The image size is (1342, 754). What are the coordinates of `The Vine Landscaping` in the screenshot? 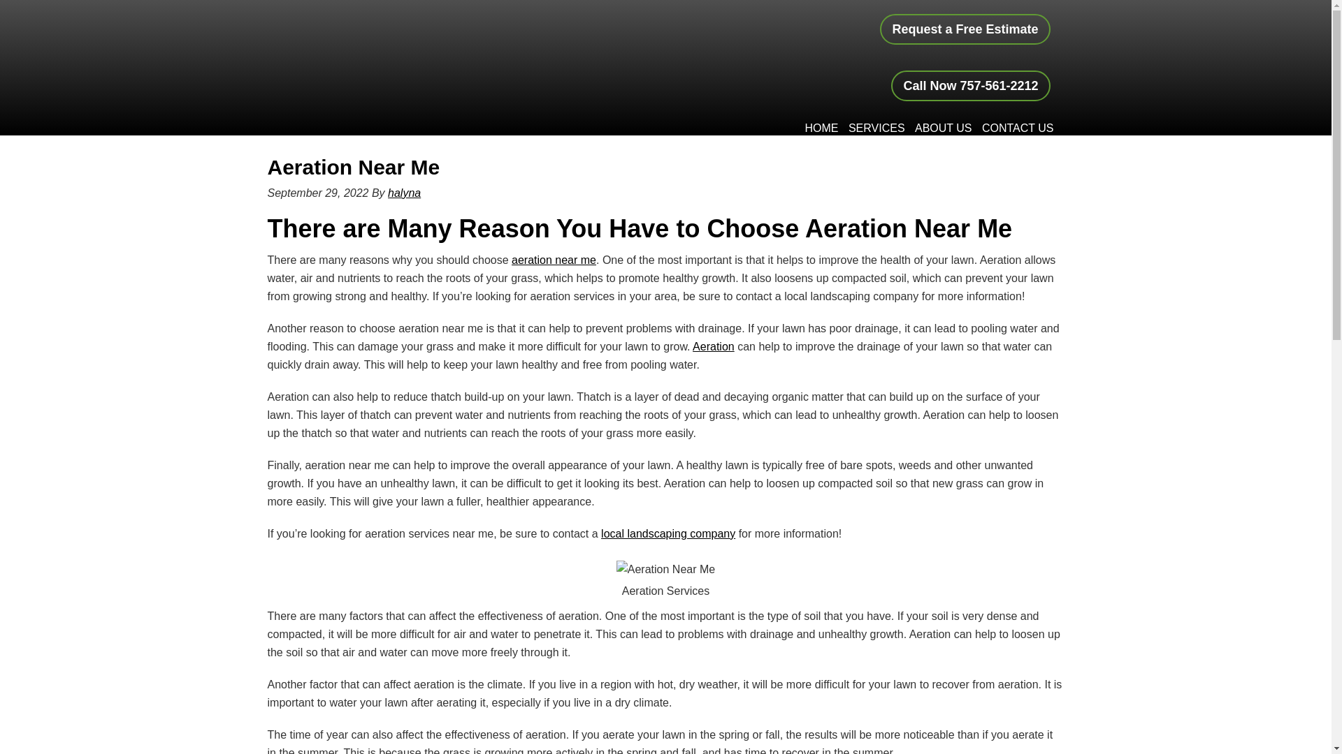 It's located at (417, 51).